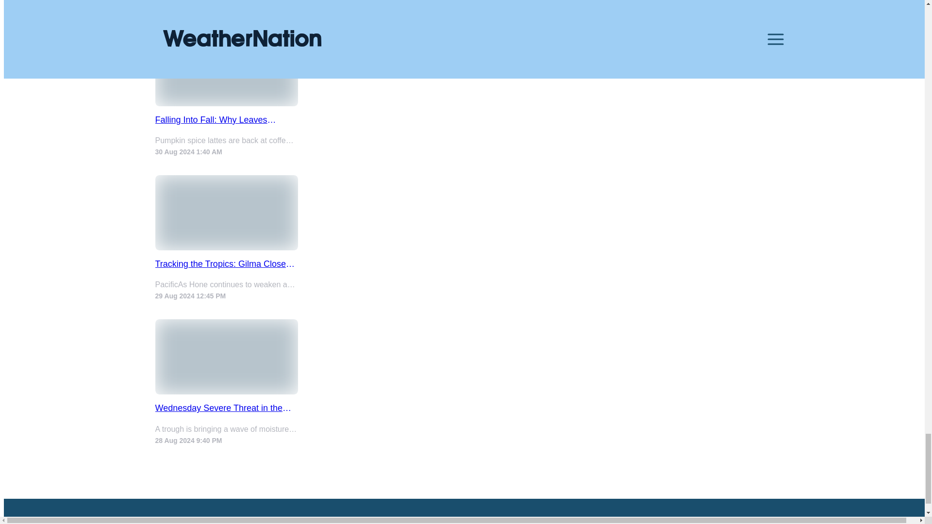 The width and height of the screenshot is (932, 524). Describe the element at coordinates (638, 520) in the screenshot. I see `Terms` at that location.